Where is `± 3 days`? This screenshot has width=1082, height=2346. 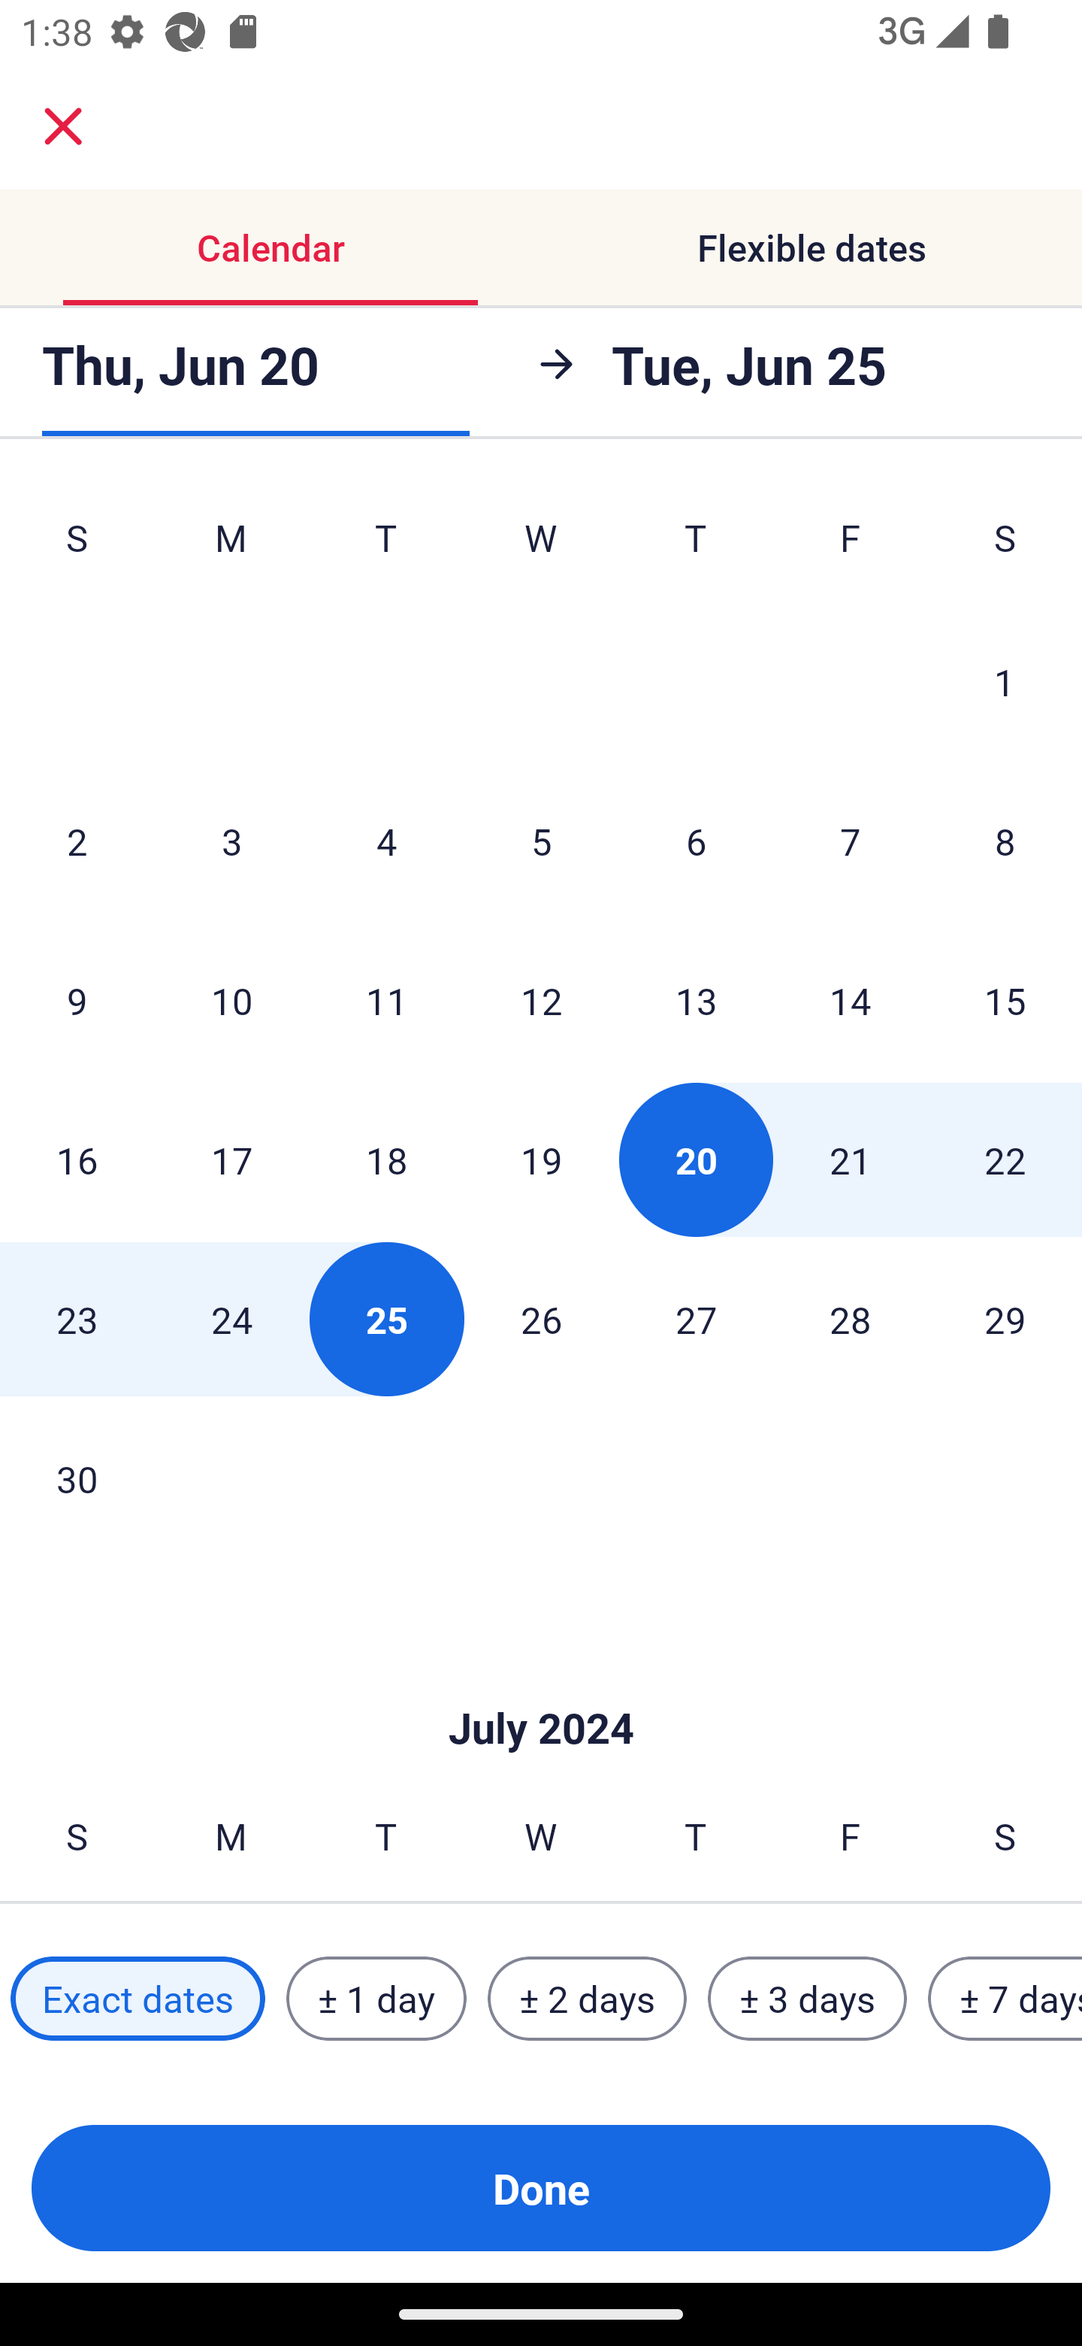 ± 3 days is located at coordinates (807, 1999).